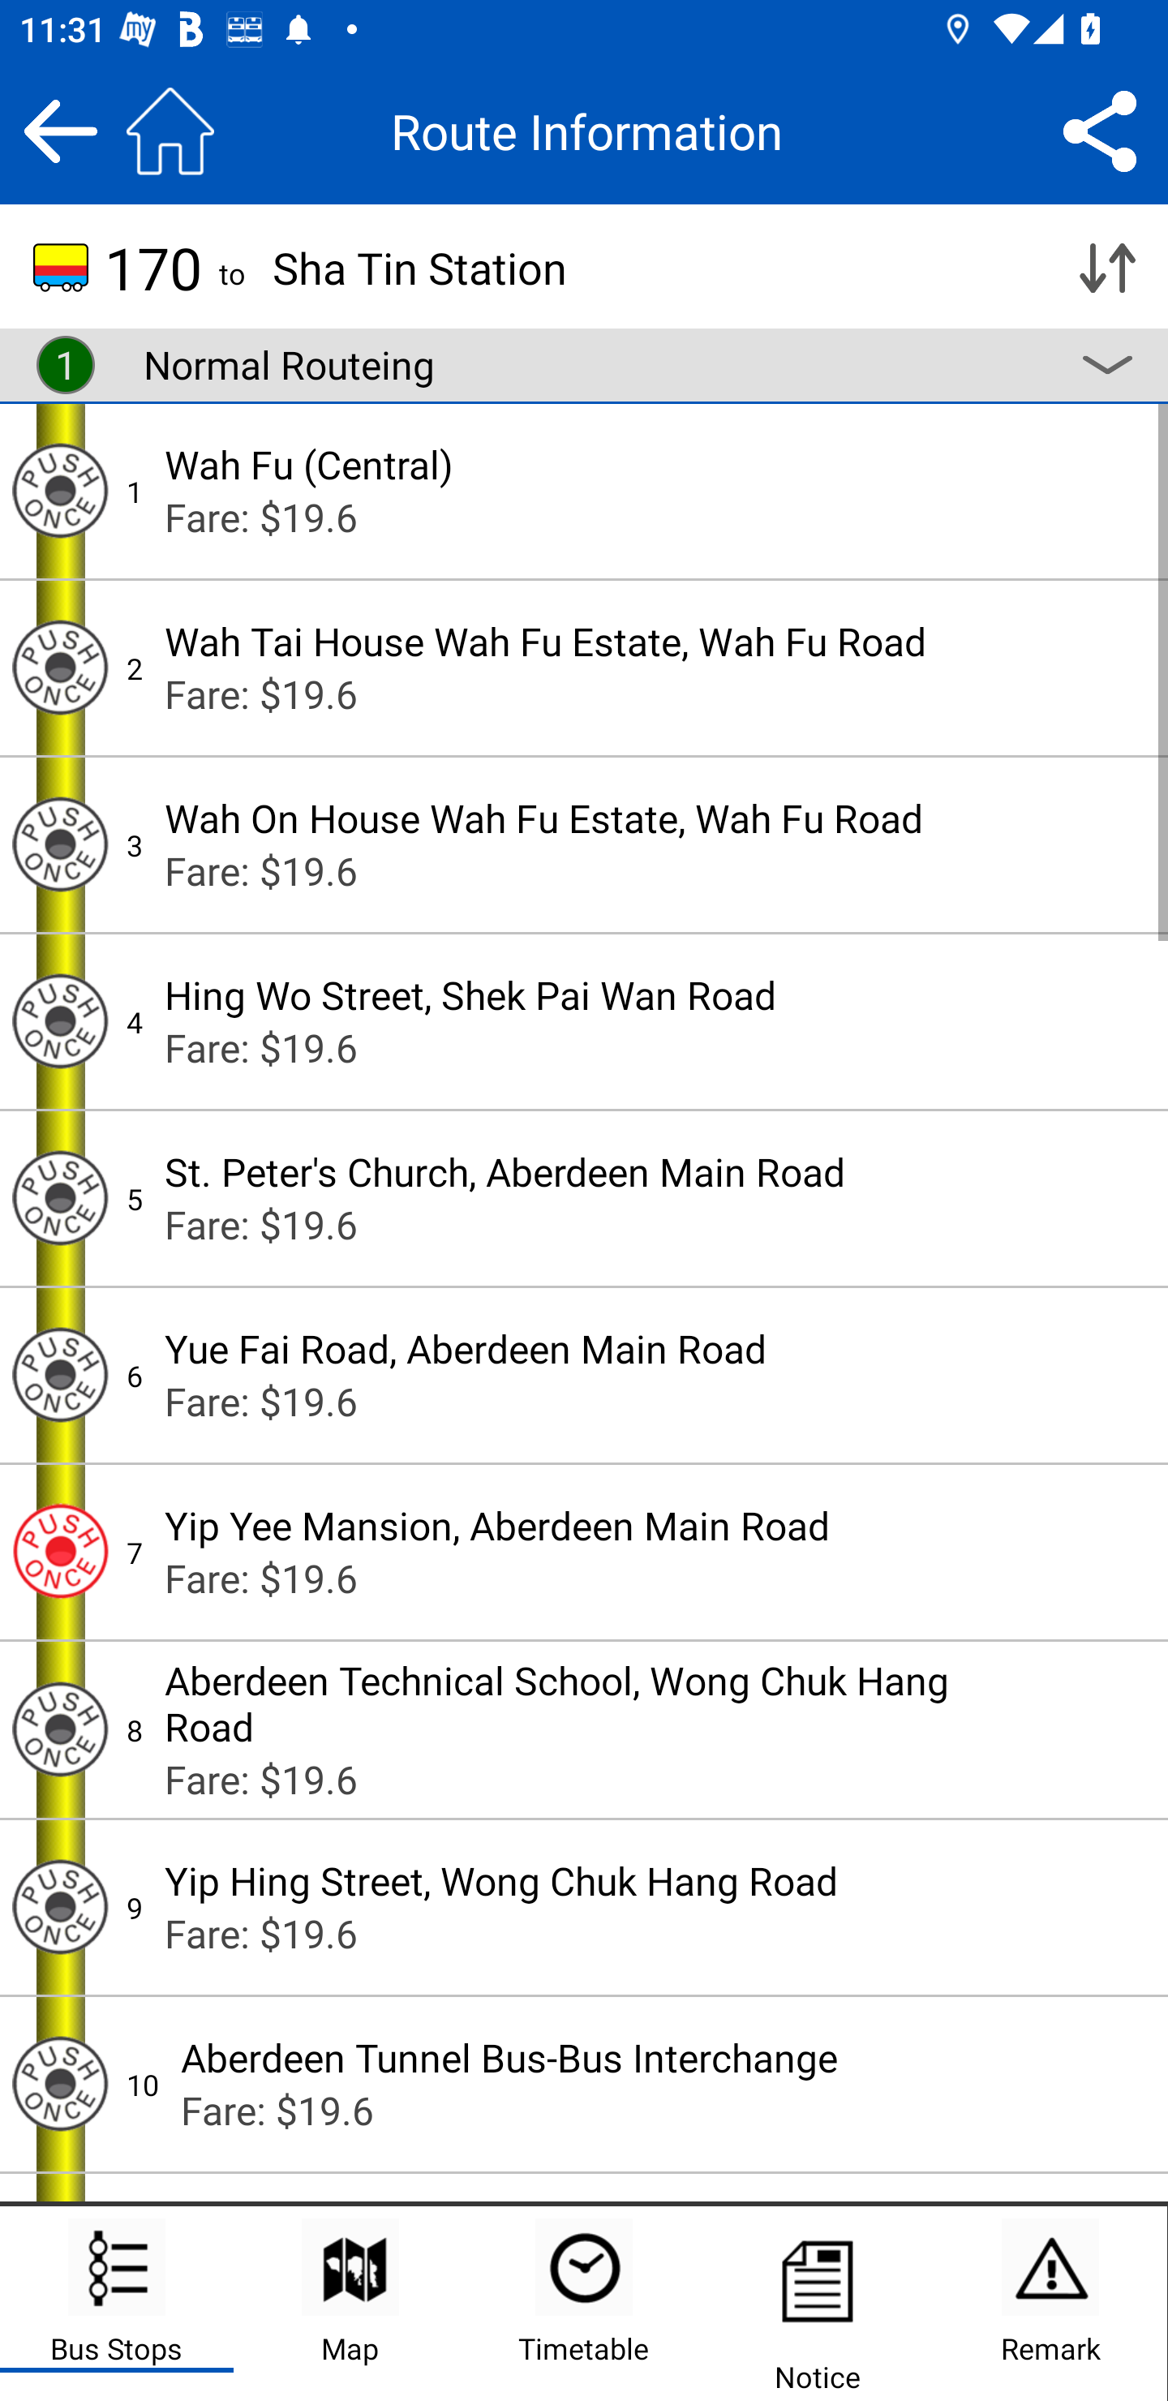 This screenshot has height=2401, width=1168. Describe the element at coordinates (584, 2304) in the screenshot. I see `Timetable` at that location.